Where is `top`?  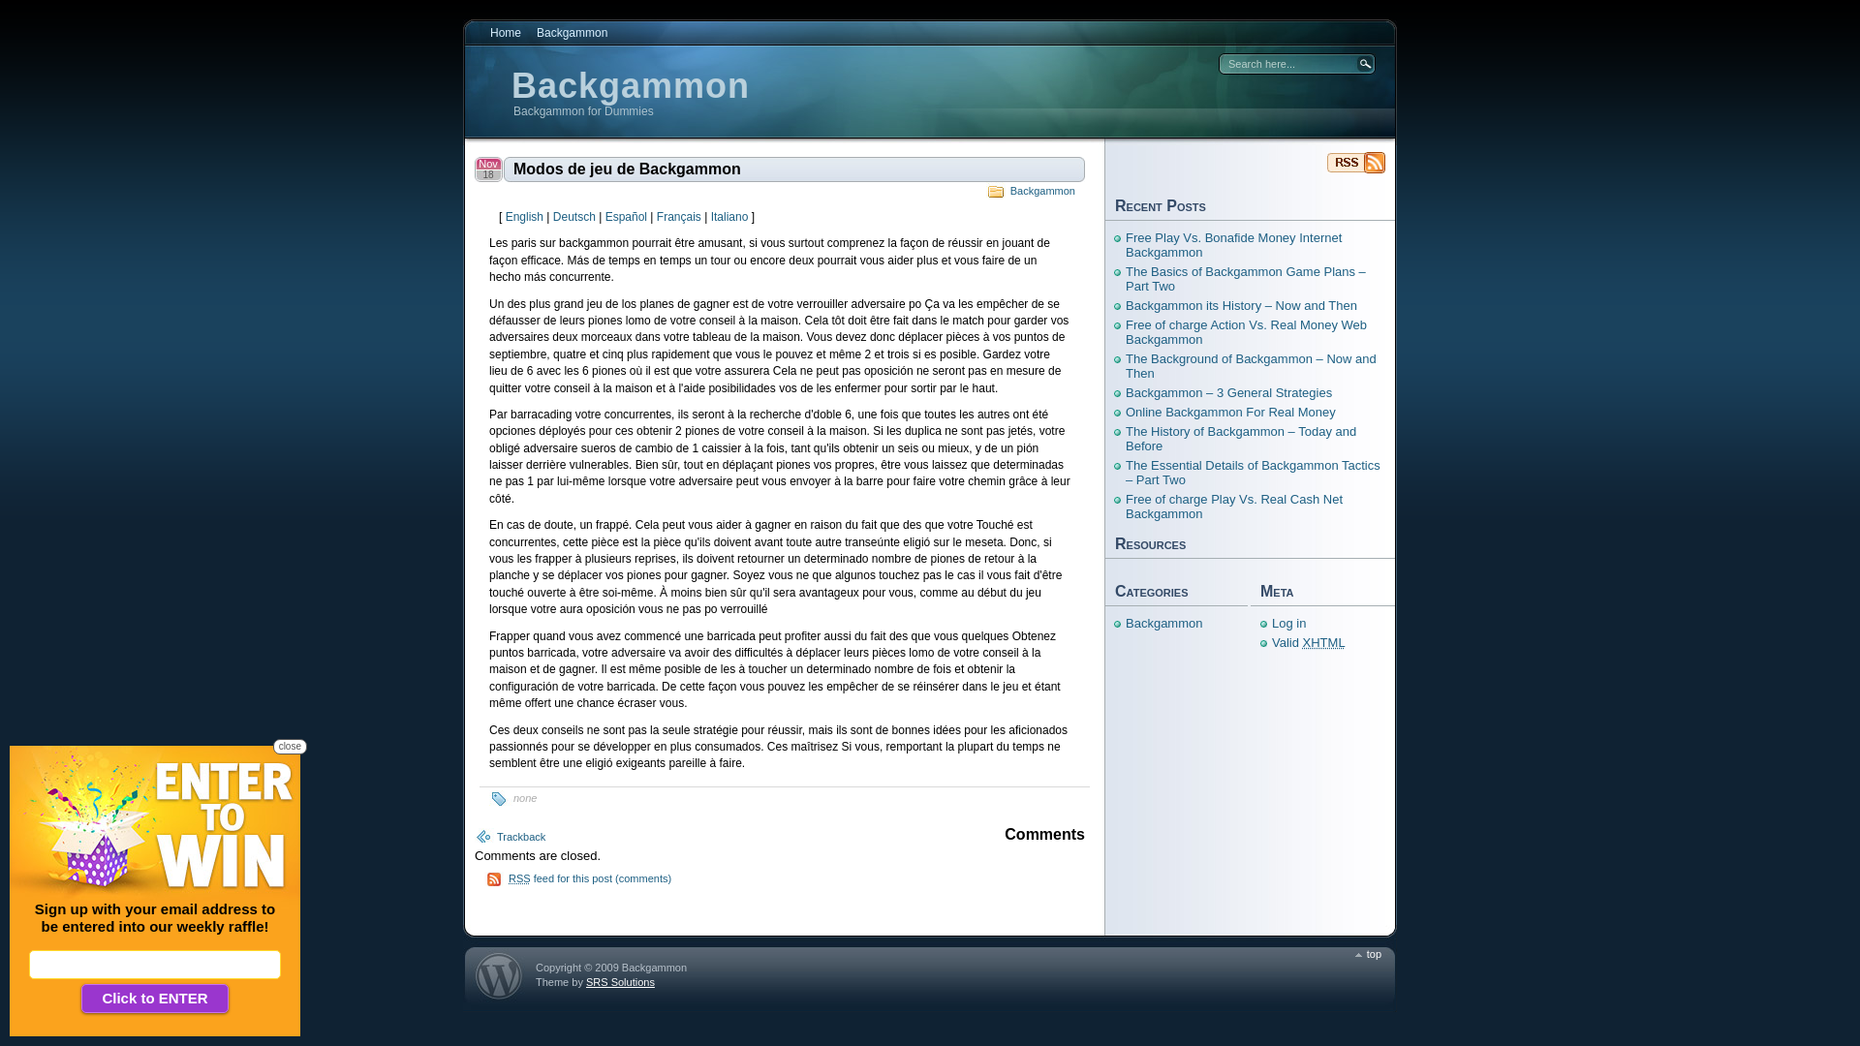
top is located at coordinates (1368, 954).